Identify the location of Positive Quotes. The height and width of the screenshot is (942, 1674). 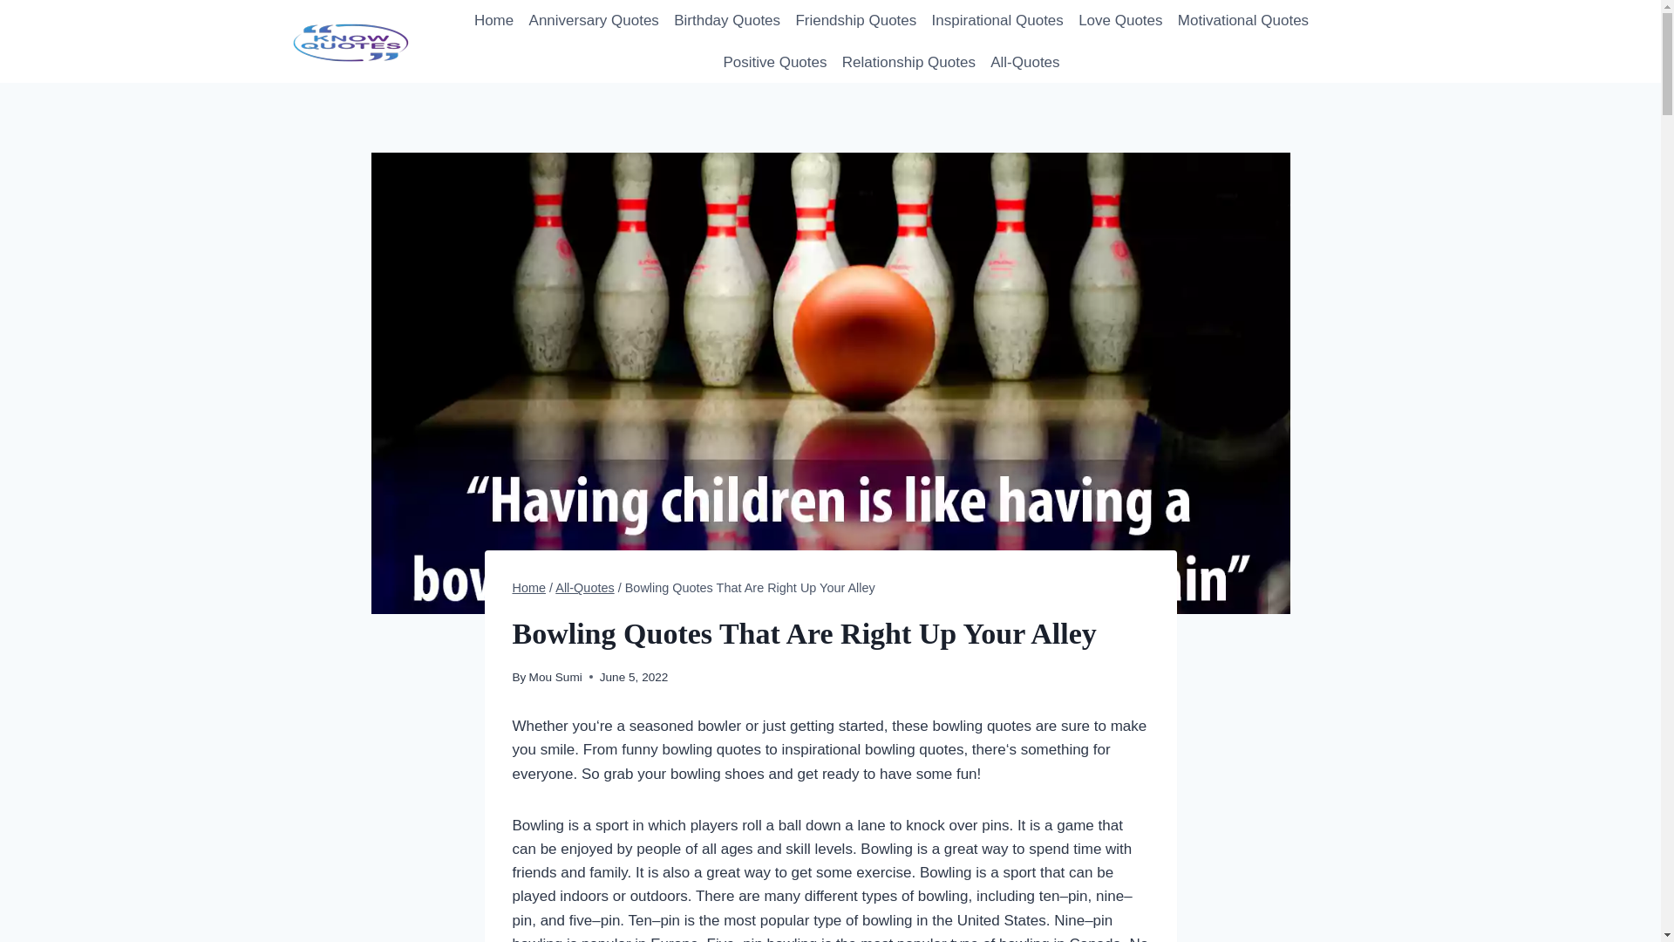
(774, 63).